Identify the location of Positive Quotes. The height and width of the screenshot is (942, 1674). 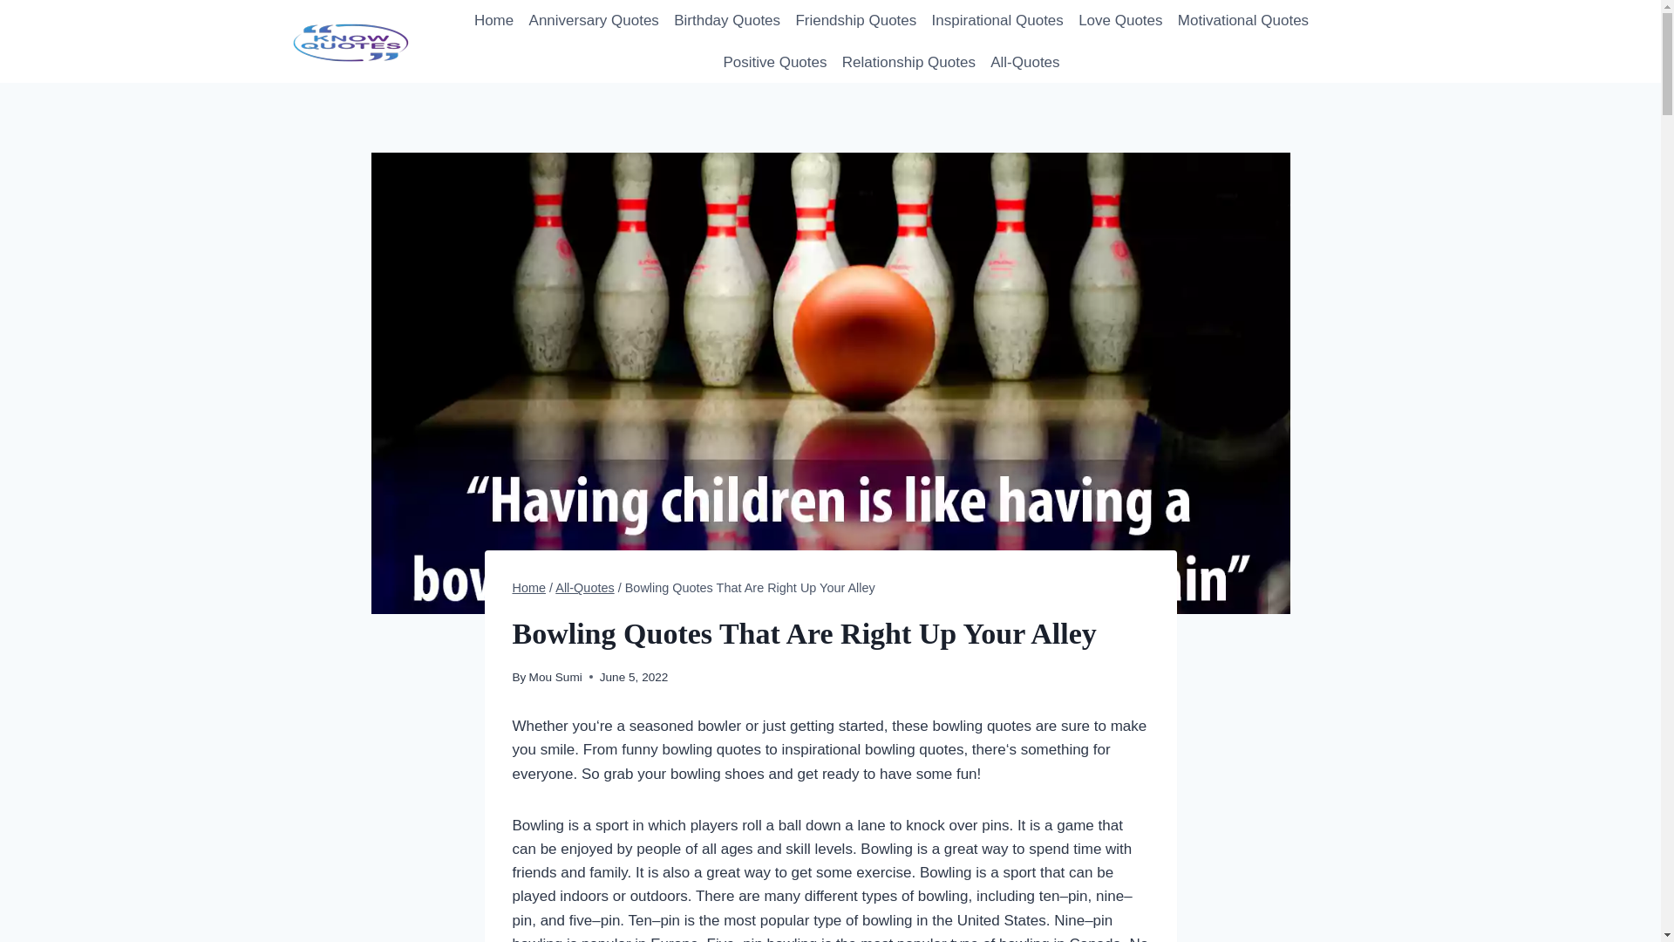
(774, 63).